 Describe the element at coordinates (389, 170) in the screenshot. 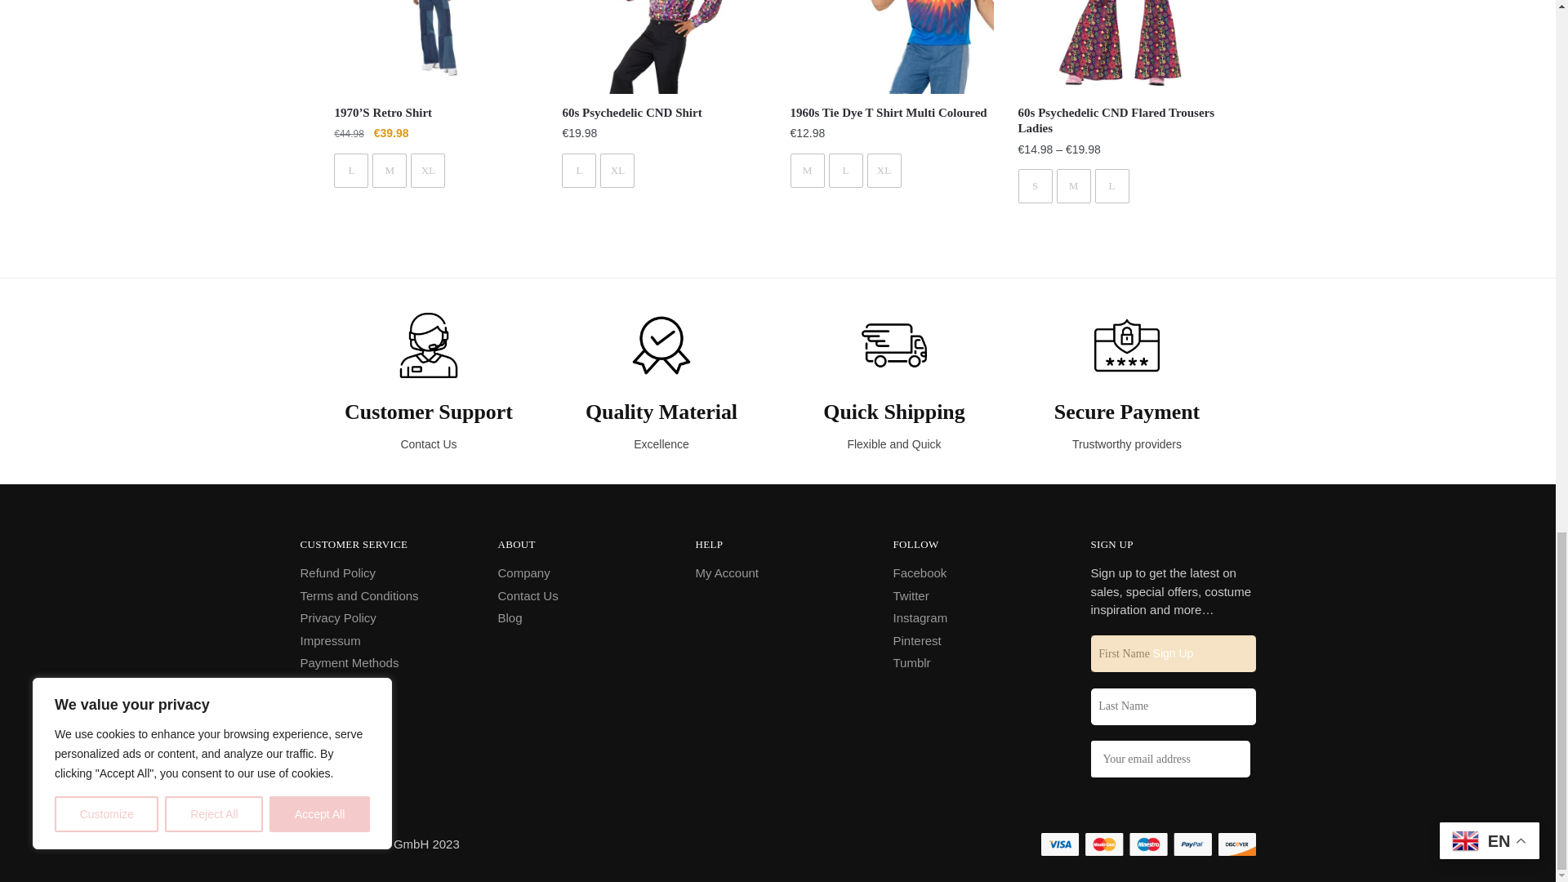

I see `M` at that location.